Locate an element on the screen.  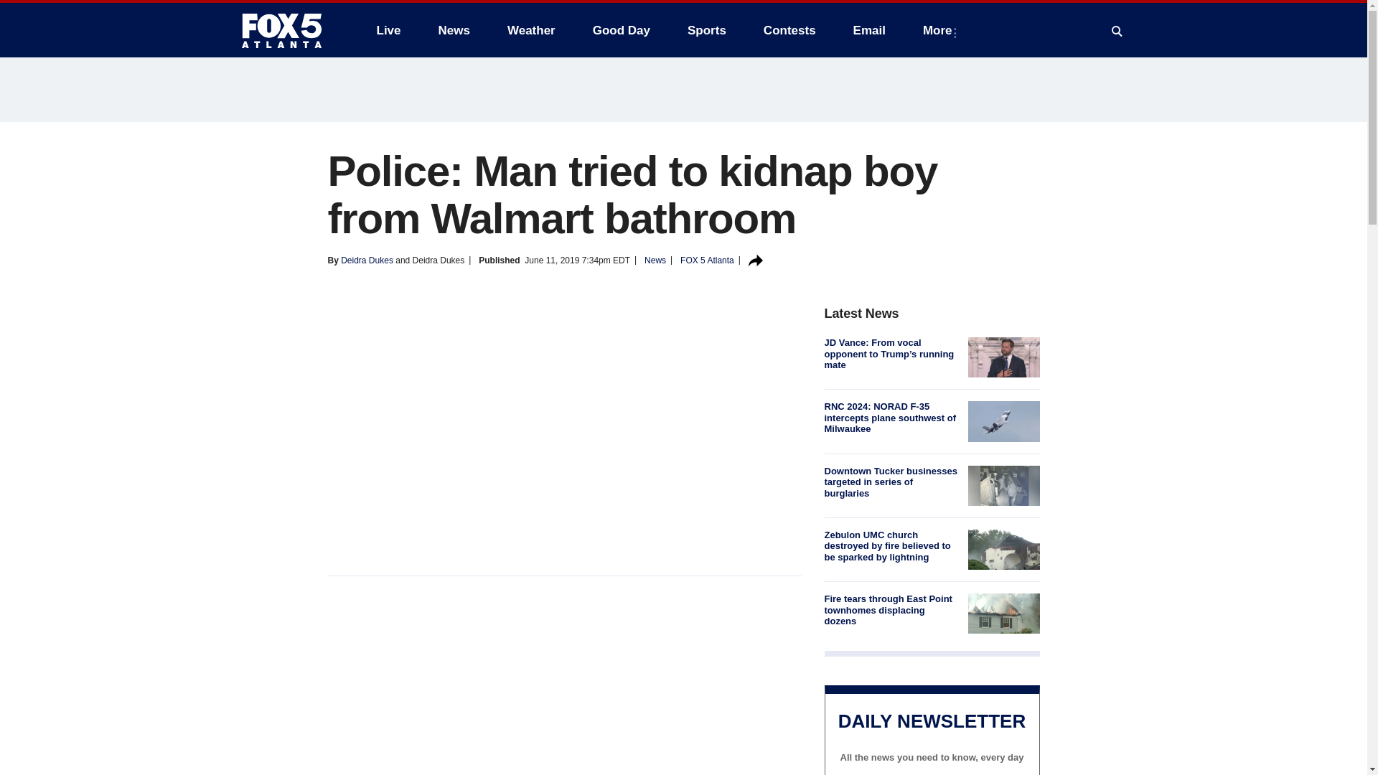
Email is located at coordinates (869, 30).